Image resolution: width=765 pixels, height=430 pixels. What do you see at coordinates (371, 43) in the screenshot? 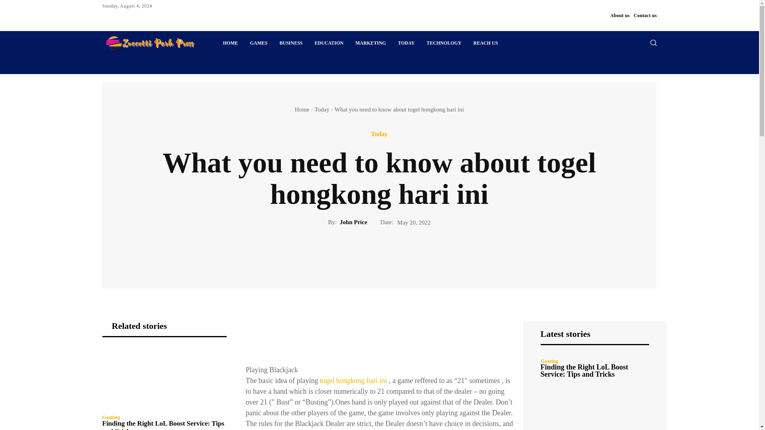
I see `MARKETING` at bounding box center [371, 43].